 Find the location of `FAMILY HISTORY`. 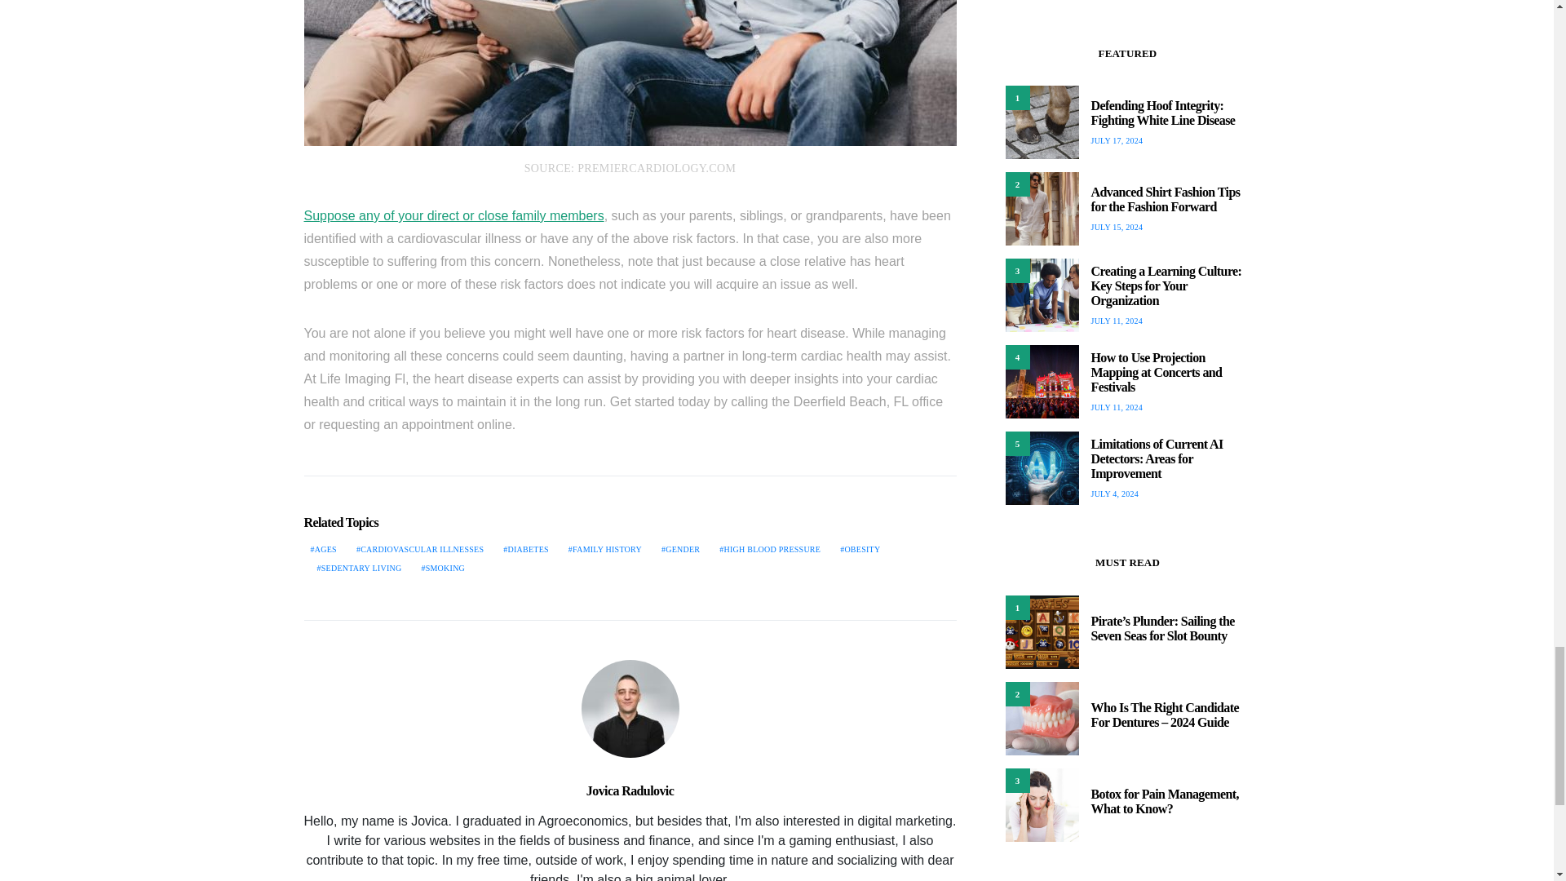

FAMILY HISTORY is located at coordinates (605, 550).